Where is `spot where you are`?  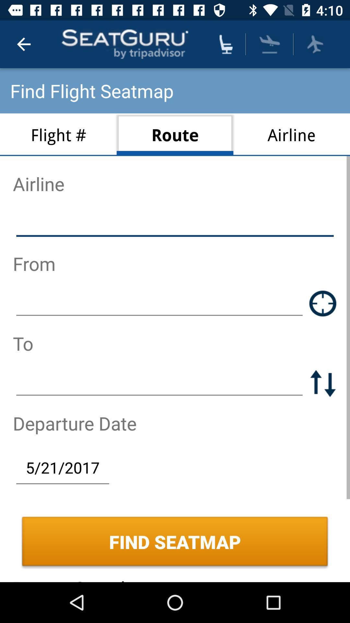
spot where you are is located at coordinates (323, 303).